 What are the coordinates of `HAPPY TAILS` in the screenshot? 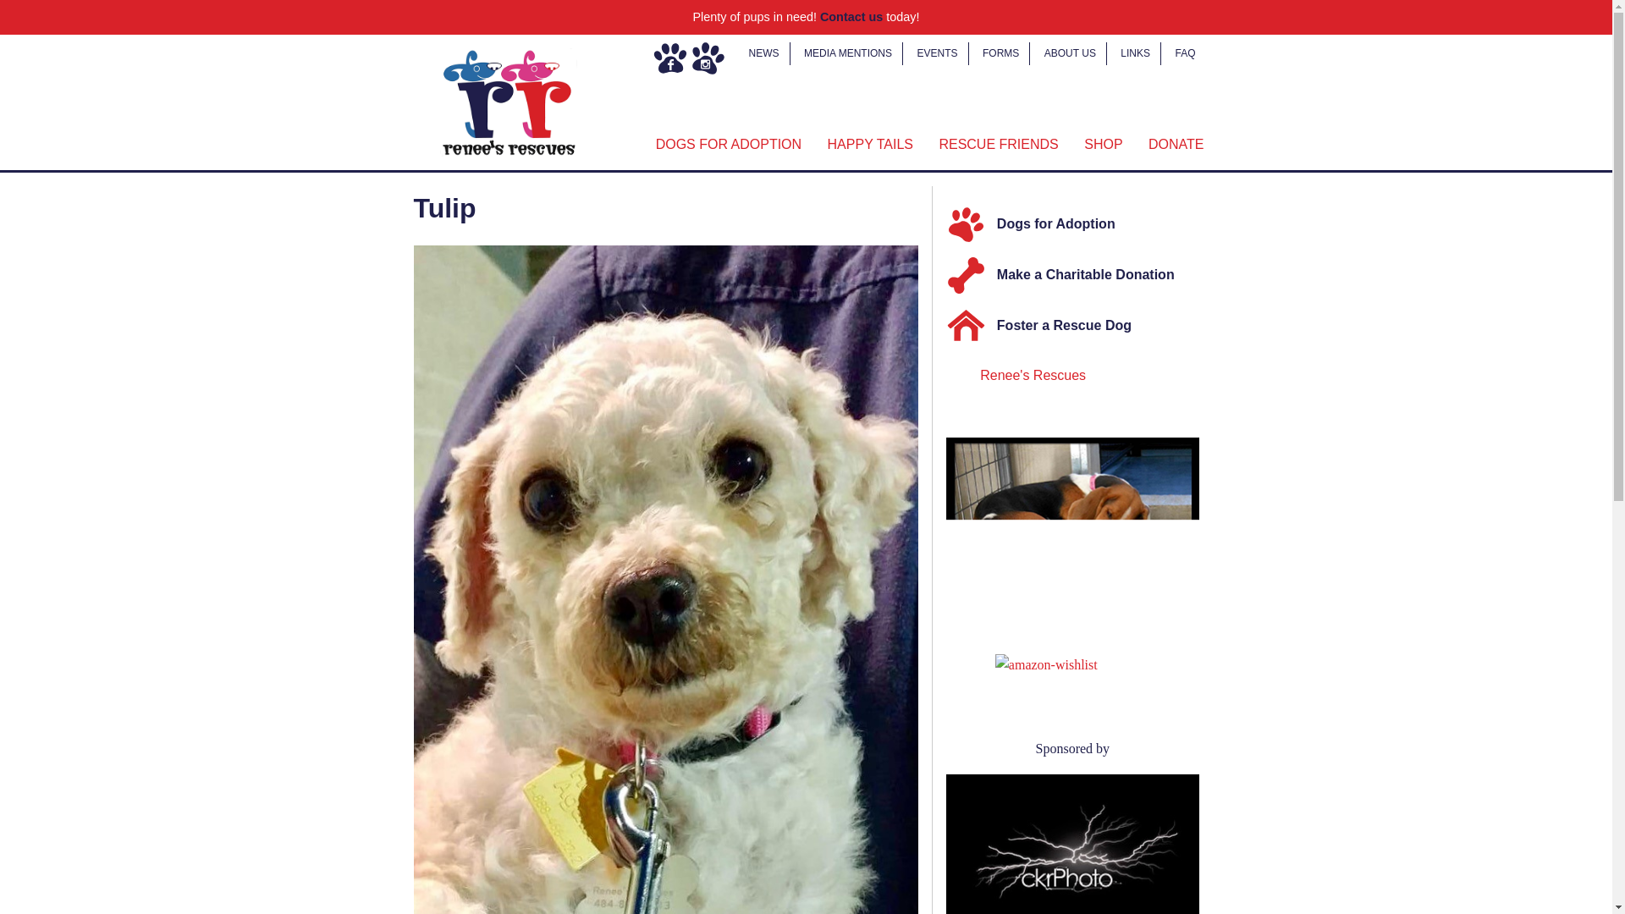 It's located at (870, 146).